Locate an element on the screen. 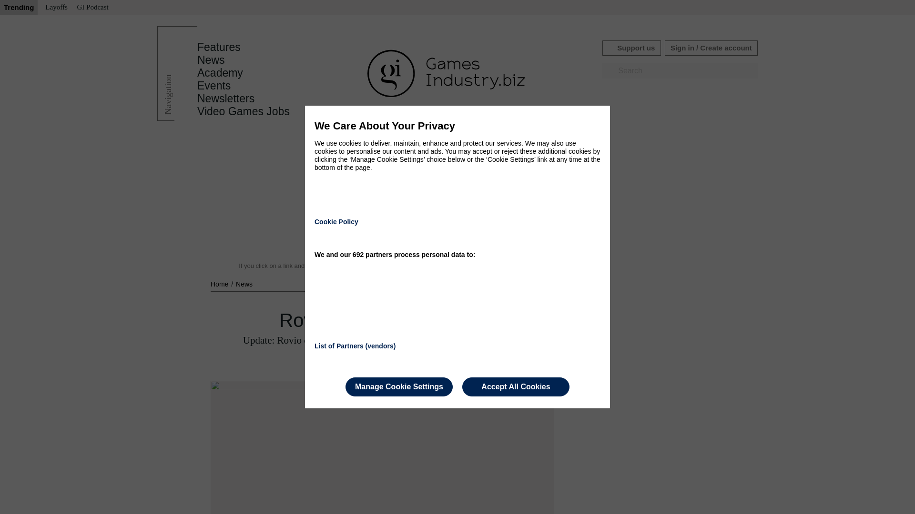 Image resolution: width=915 pixels, height=514 pixels. Events is located at coordinates (213, 86).